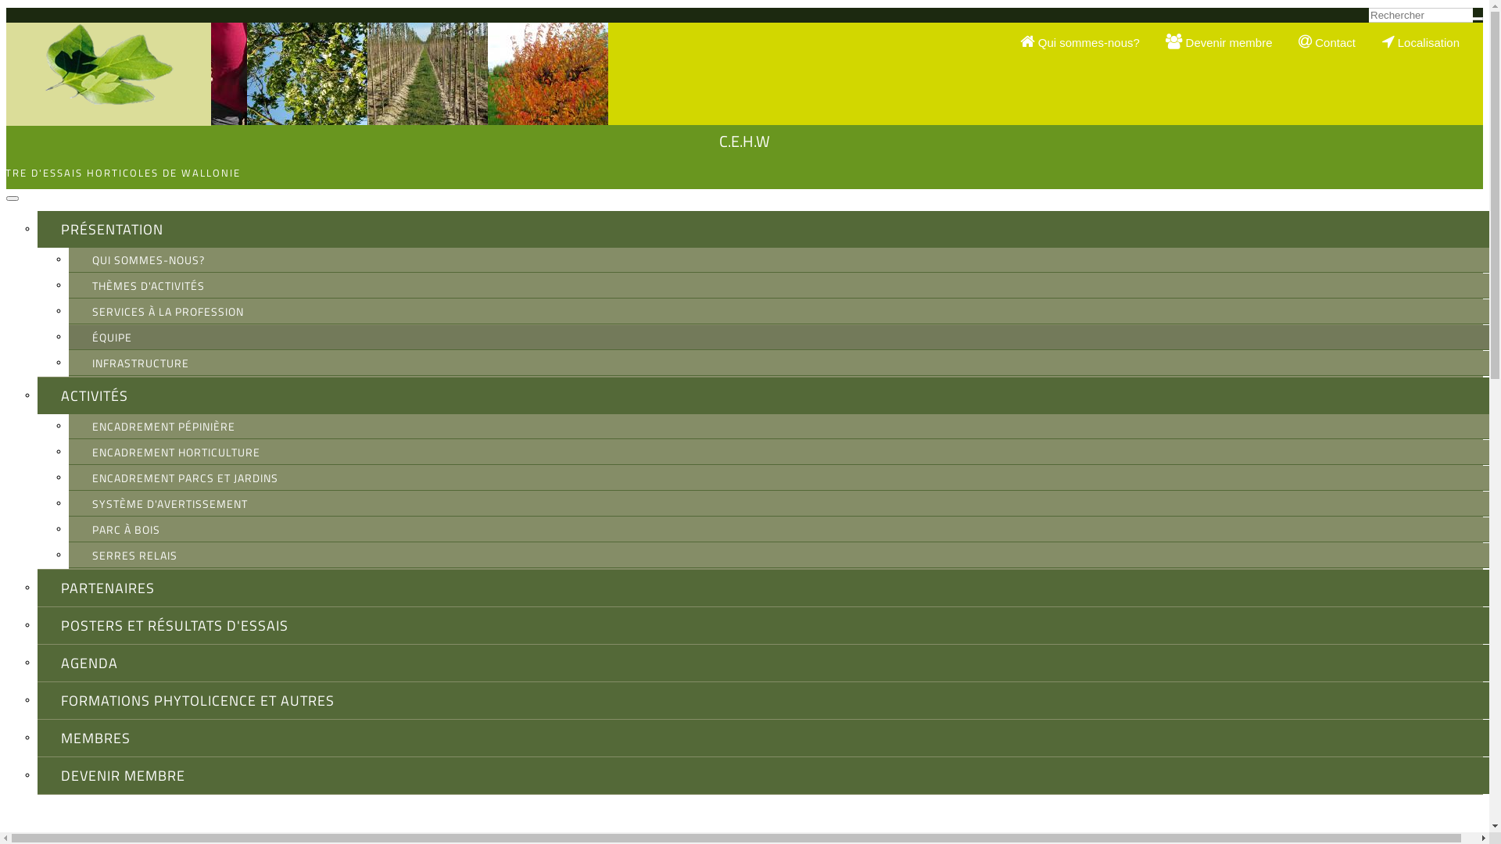  I want to click on Accueil, so click(109, 74).